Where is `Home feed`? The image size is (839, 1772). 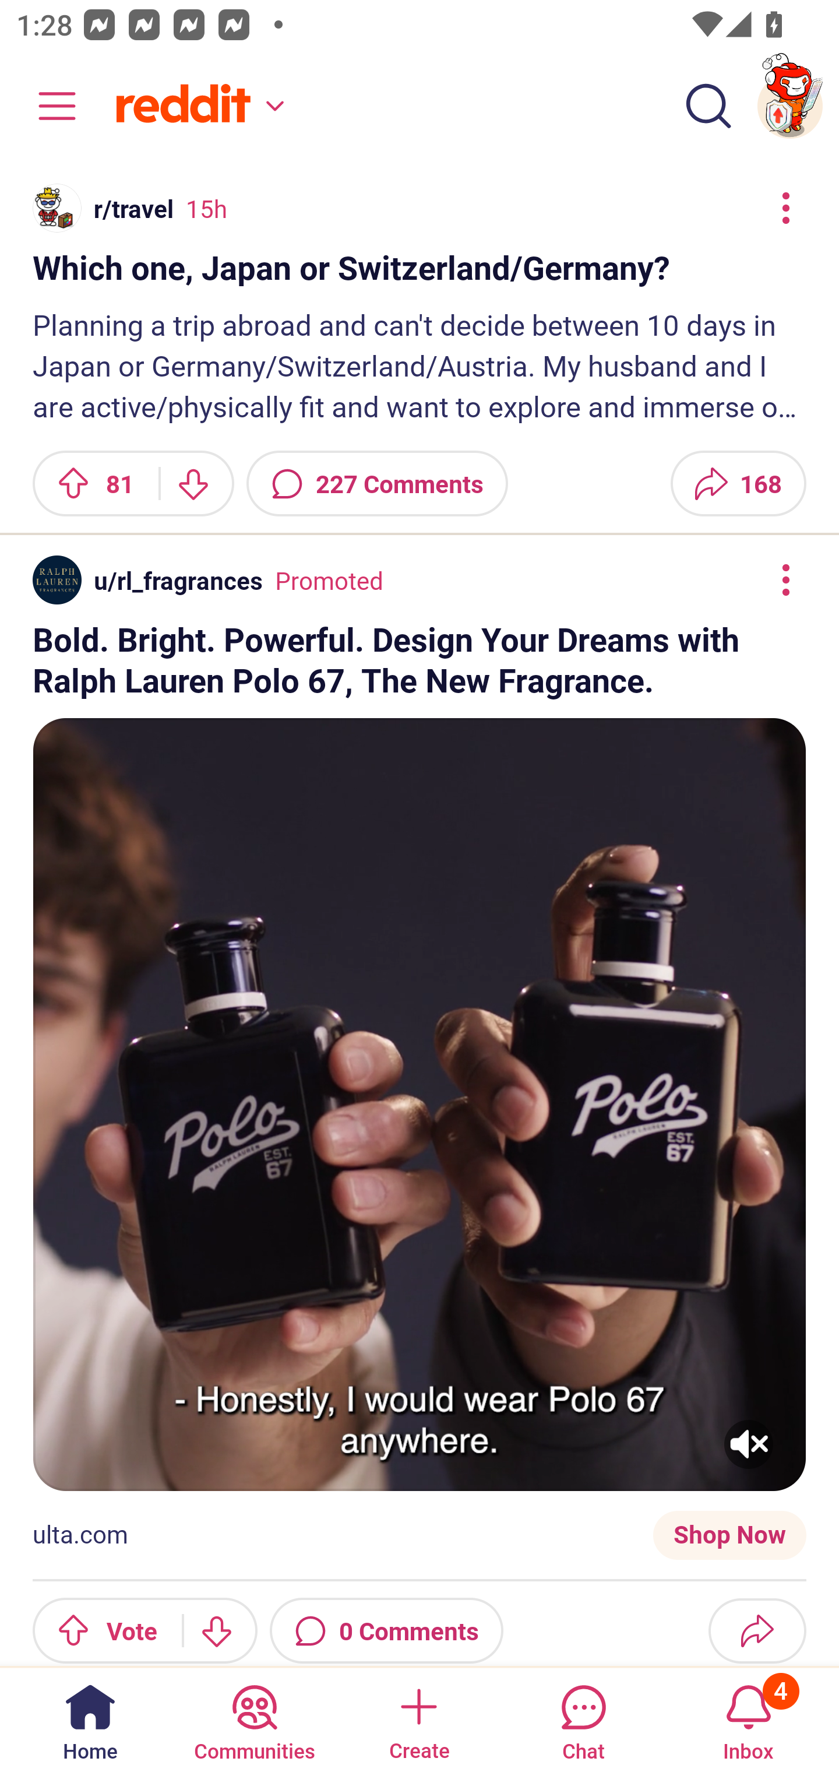 Home feed is located at coordinates (196, 106).